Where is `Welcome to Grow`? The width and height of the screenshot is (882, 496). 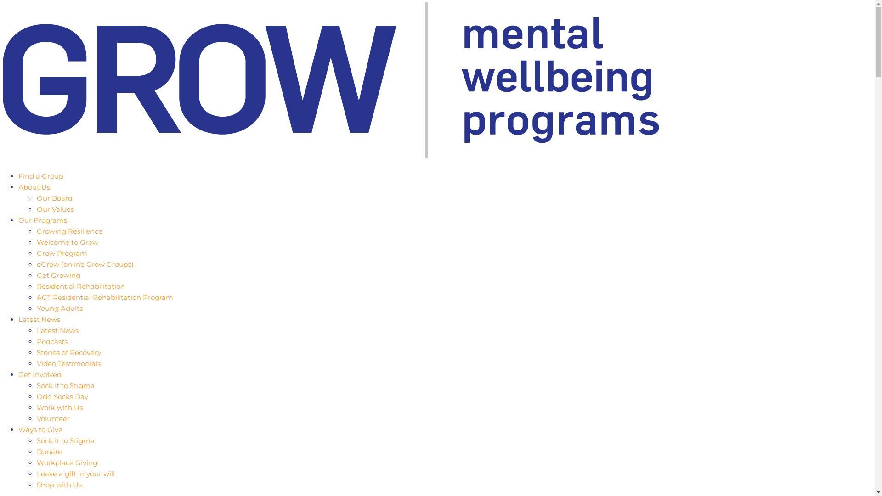 Welcome to Grow is located at coordinates (68, 242).